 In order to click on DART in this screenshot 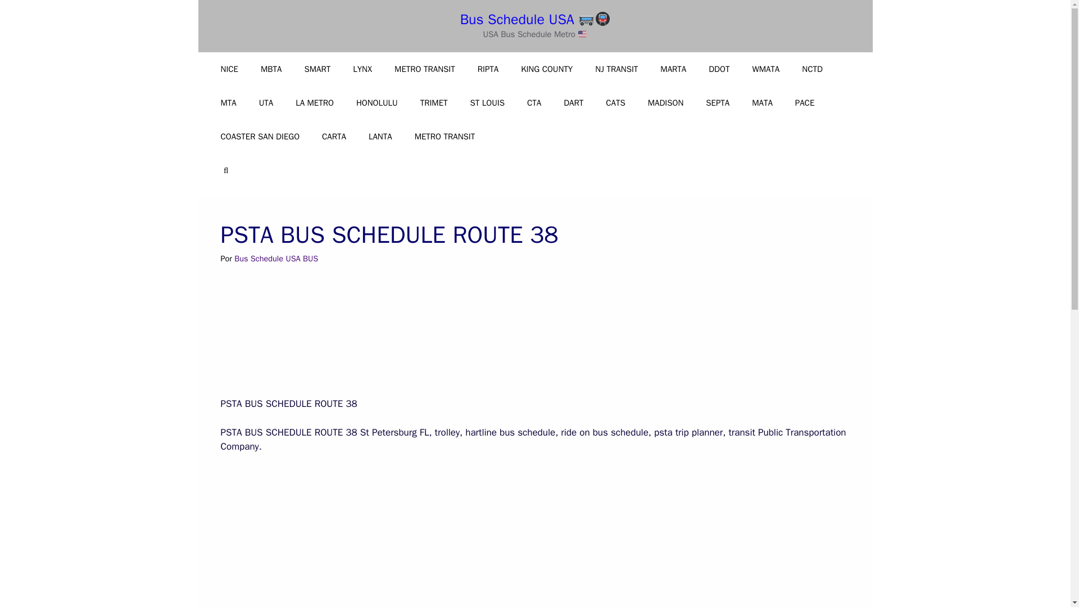, I will do `click(573, 102)`.